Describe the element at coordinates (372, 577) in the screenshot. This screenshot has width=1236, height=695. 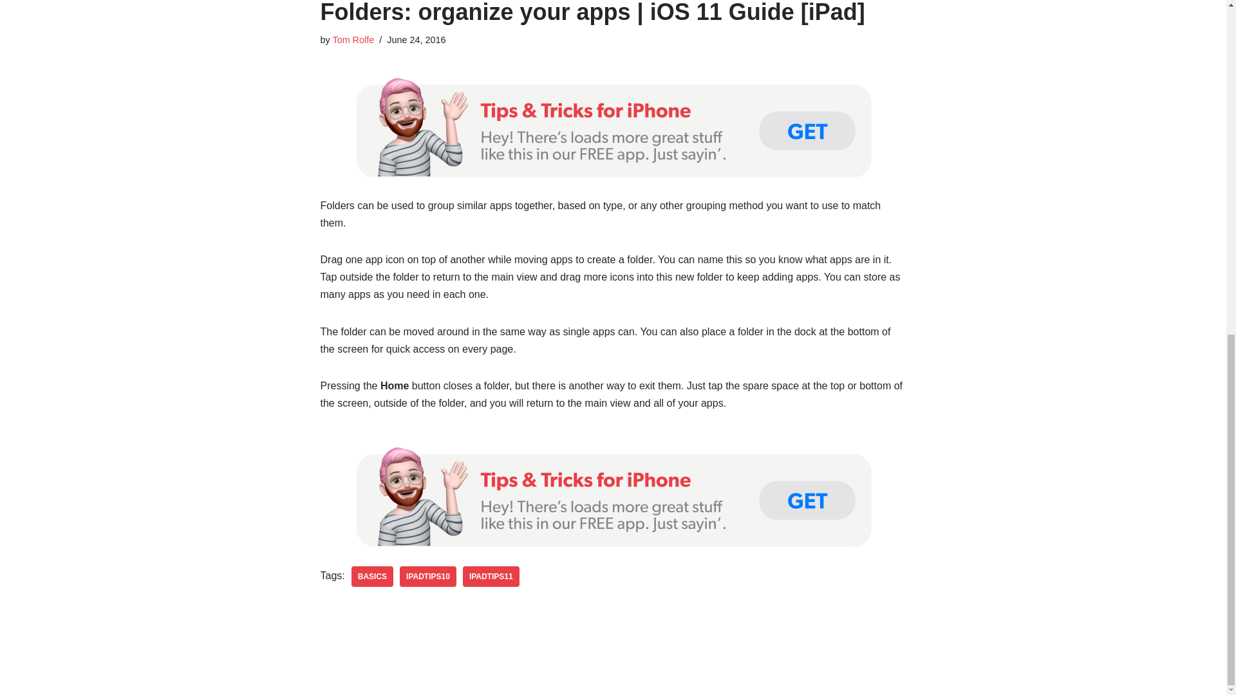
I see `Basics` at that location.